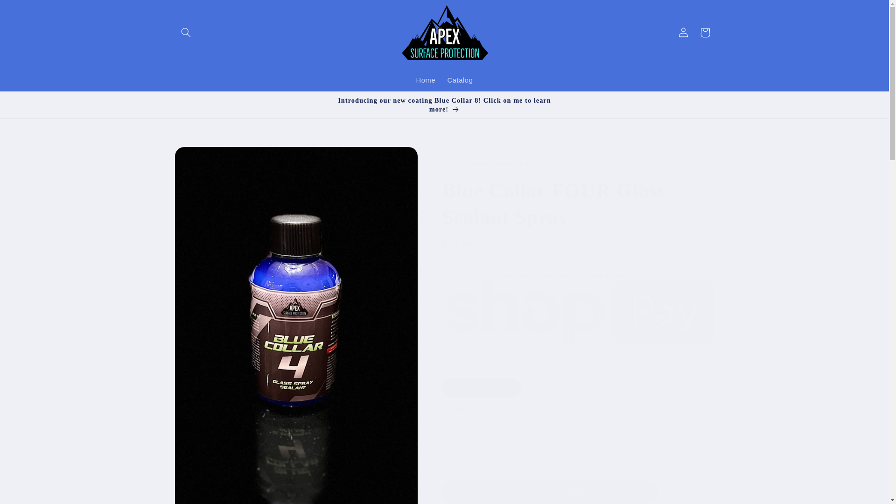  I want to click on Decrease quantity for Blue Collar FOUR Glass Sealant Spray, so click(453, 428).